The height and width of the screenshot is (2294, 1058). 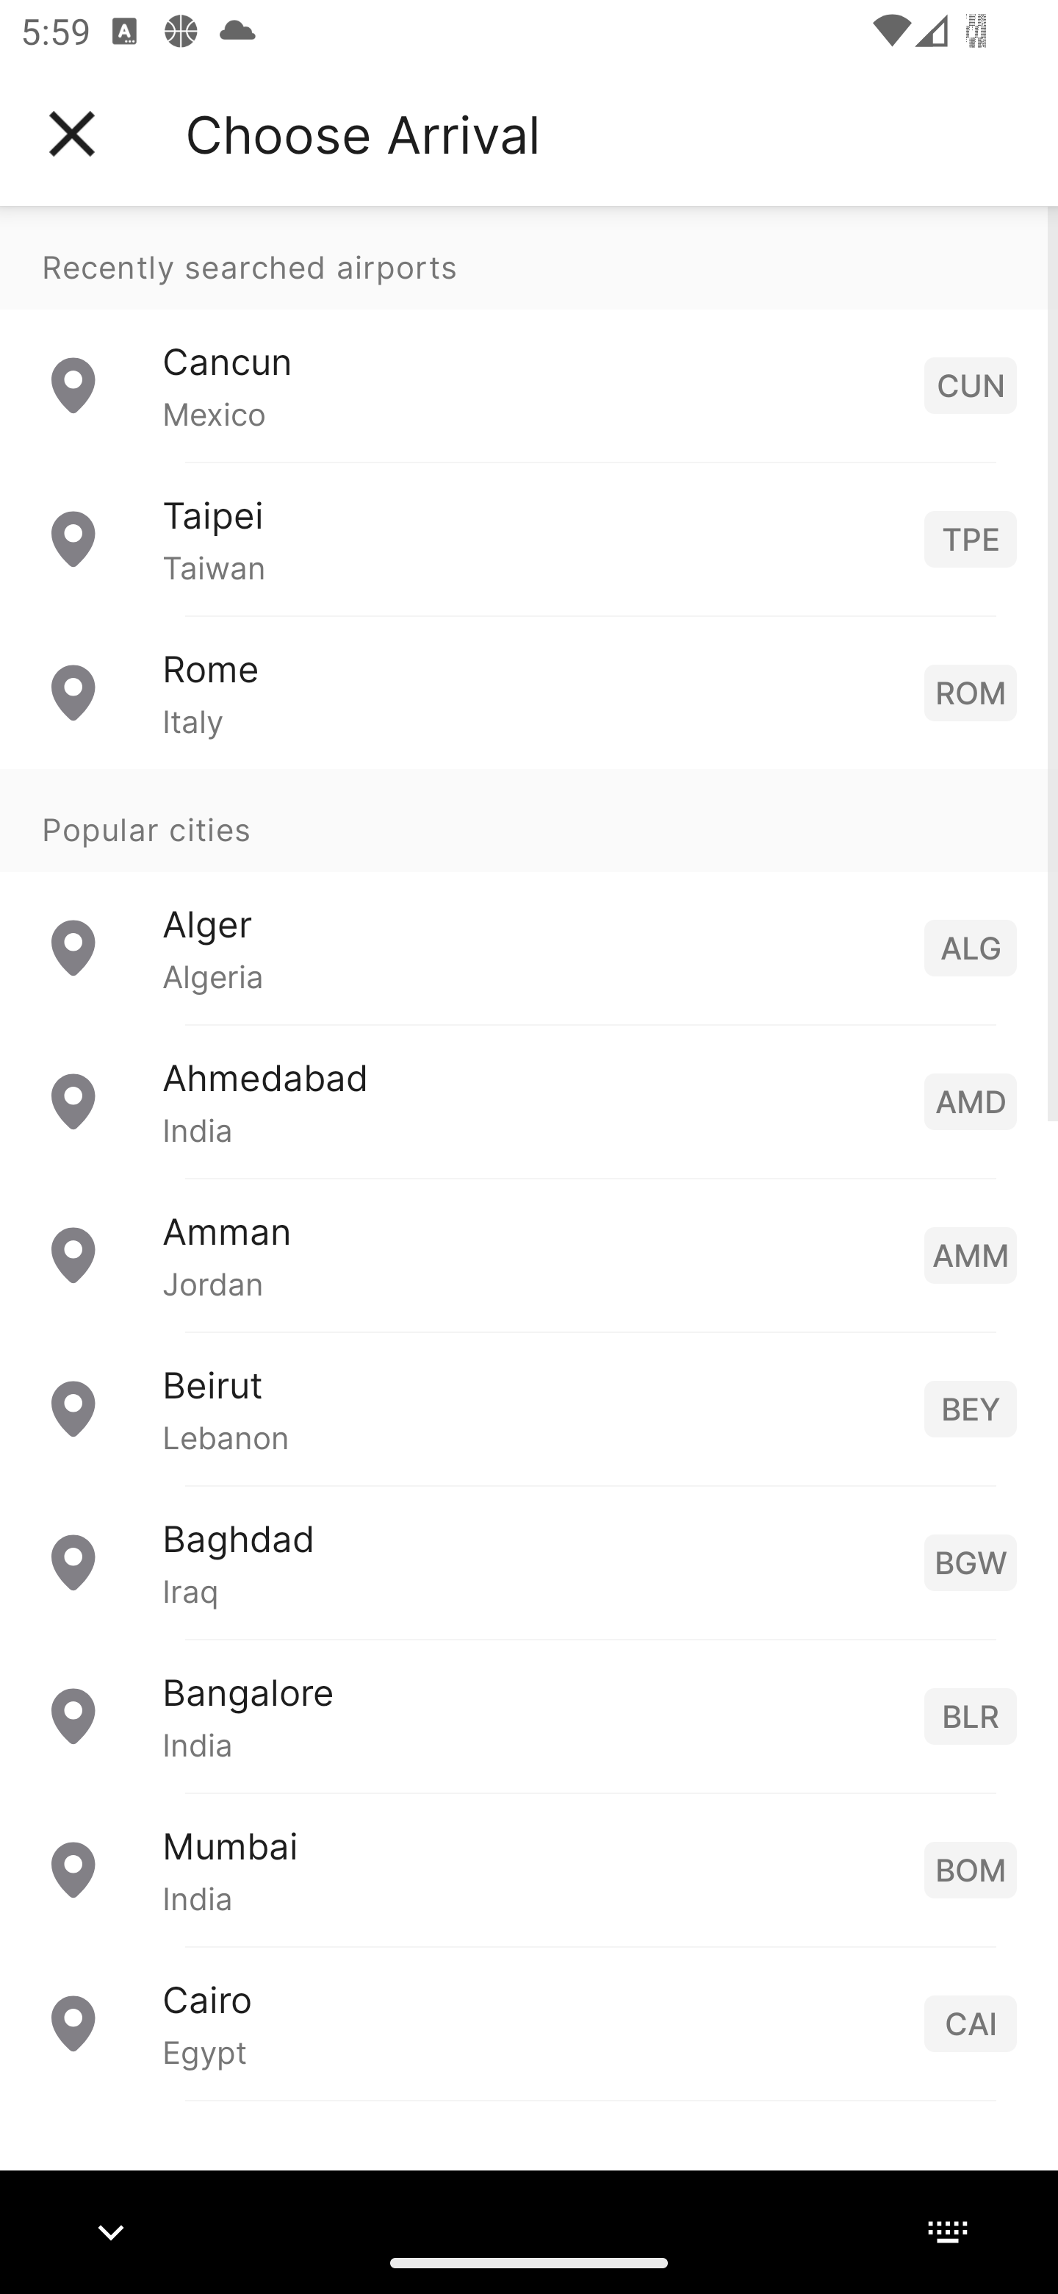 What do you see at coordinates (529, 1868) in the screenshot?
I see `Mumbai India BOM` at bounding box center [529, 1868].